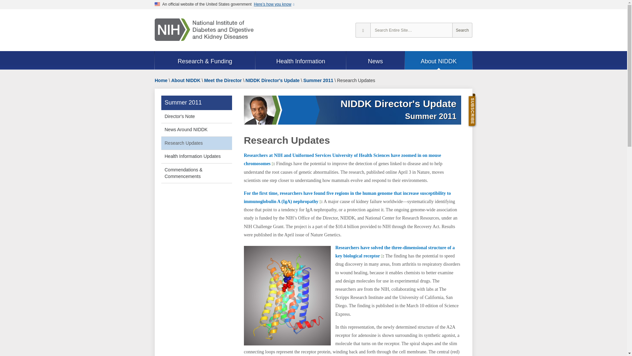  What do you see at coordinates (484, 100) in the screenshot?
I see `Show options for subscribing to this page` at bounding box center [484, 100].